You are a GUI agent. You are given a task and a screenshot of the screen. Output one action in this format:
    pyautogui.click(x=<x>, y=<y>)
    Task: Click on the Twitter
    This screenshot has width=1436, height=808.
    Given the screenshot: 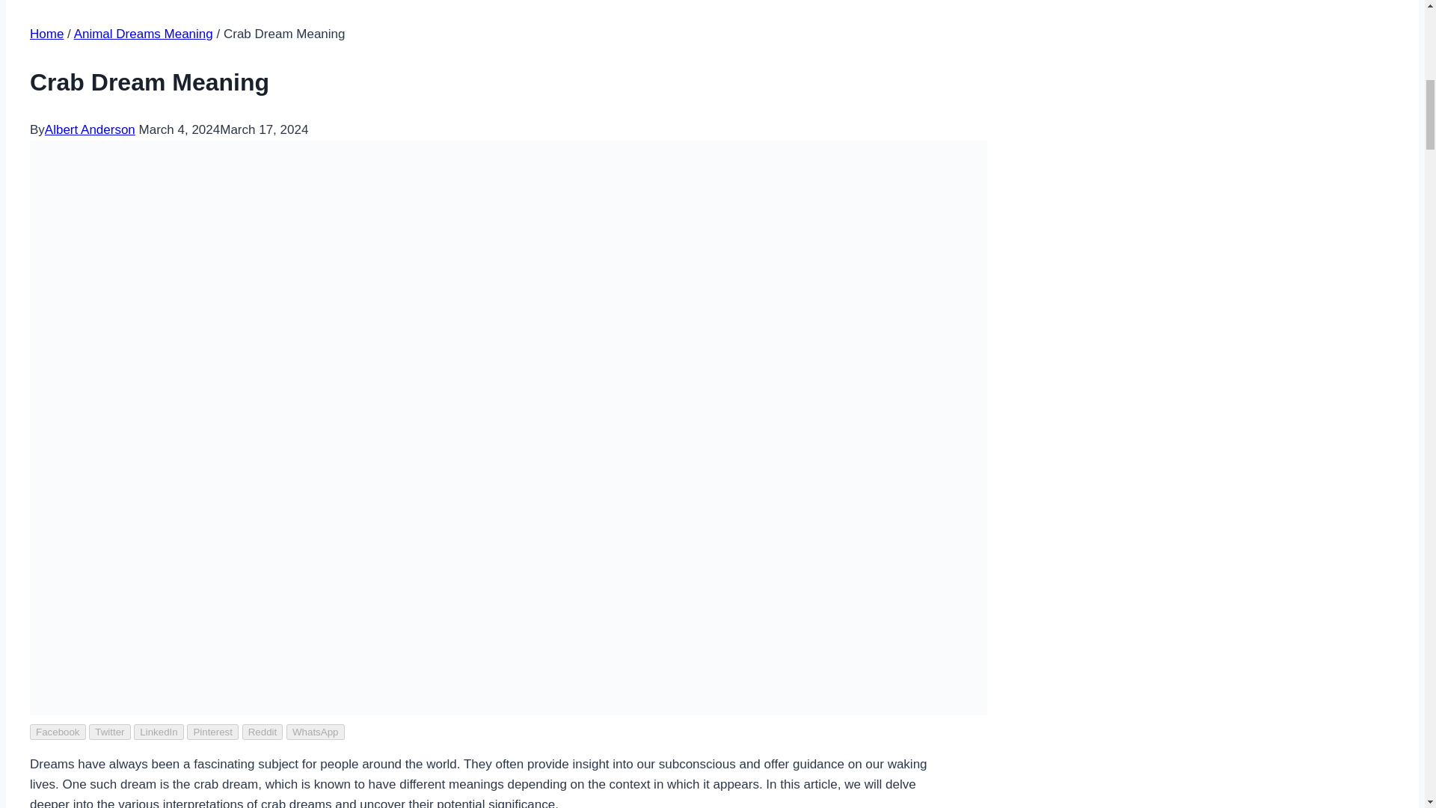 What is the action you would take?
    pyautogui.click(x=109, y=732)
    